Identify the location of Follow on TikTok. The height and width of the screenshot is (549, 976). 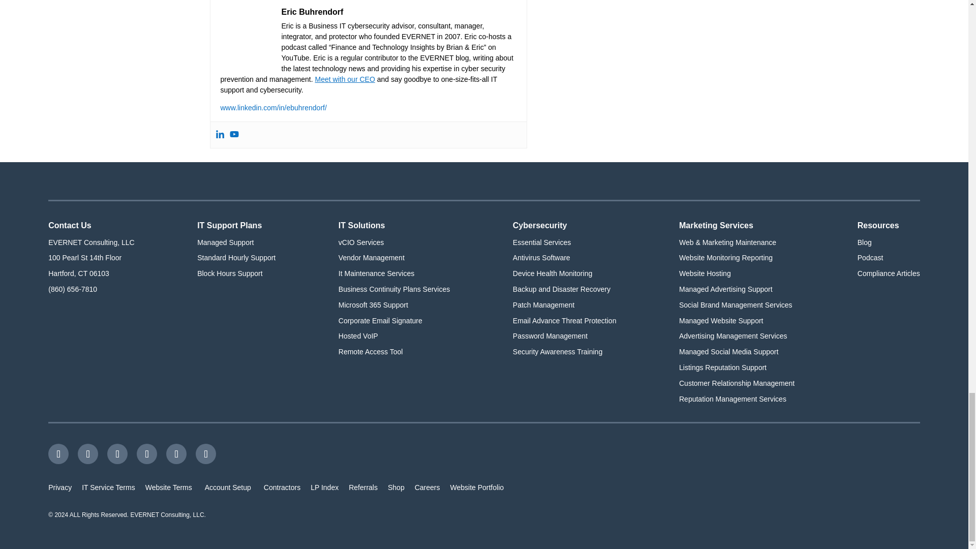
(205, 453).